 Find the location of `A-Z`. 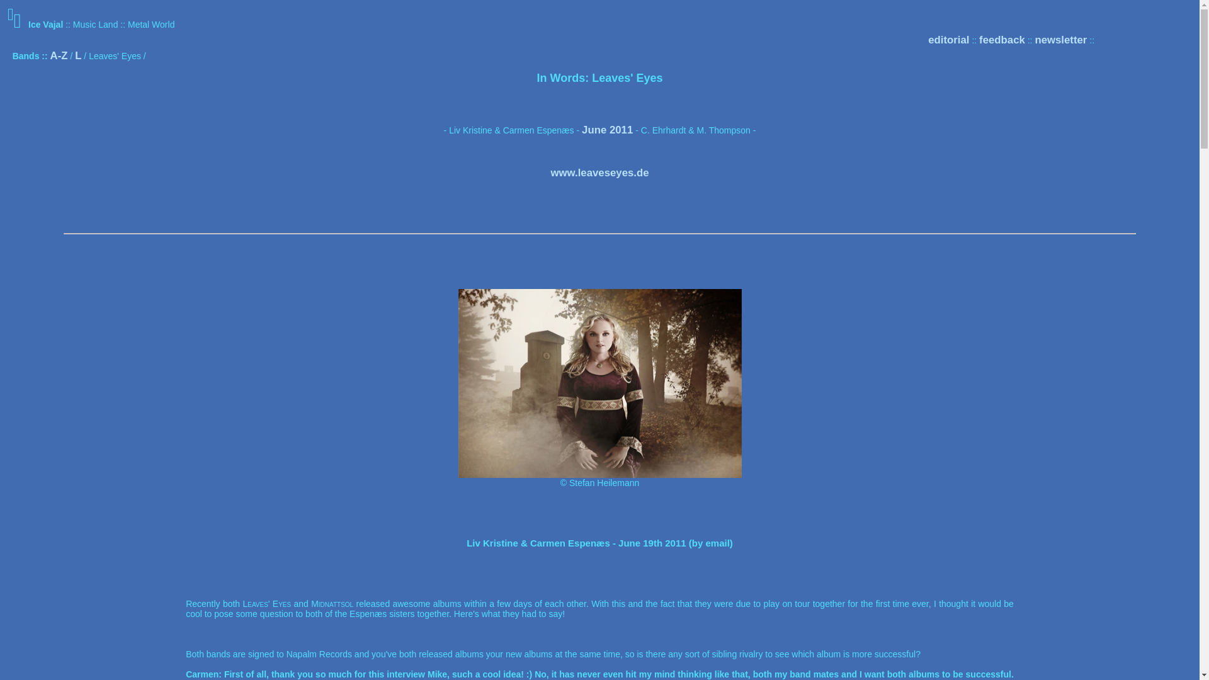

A-Z is located at coordinates (59, 55).